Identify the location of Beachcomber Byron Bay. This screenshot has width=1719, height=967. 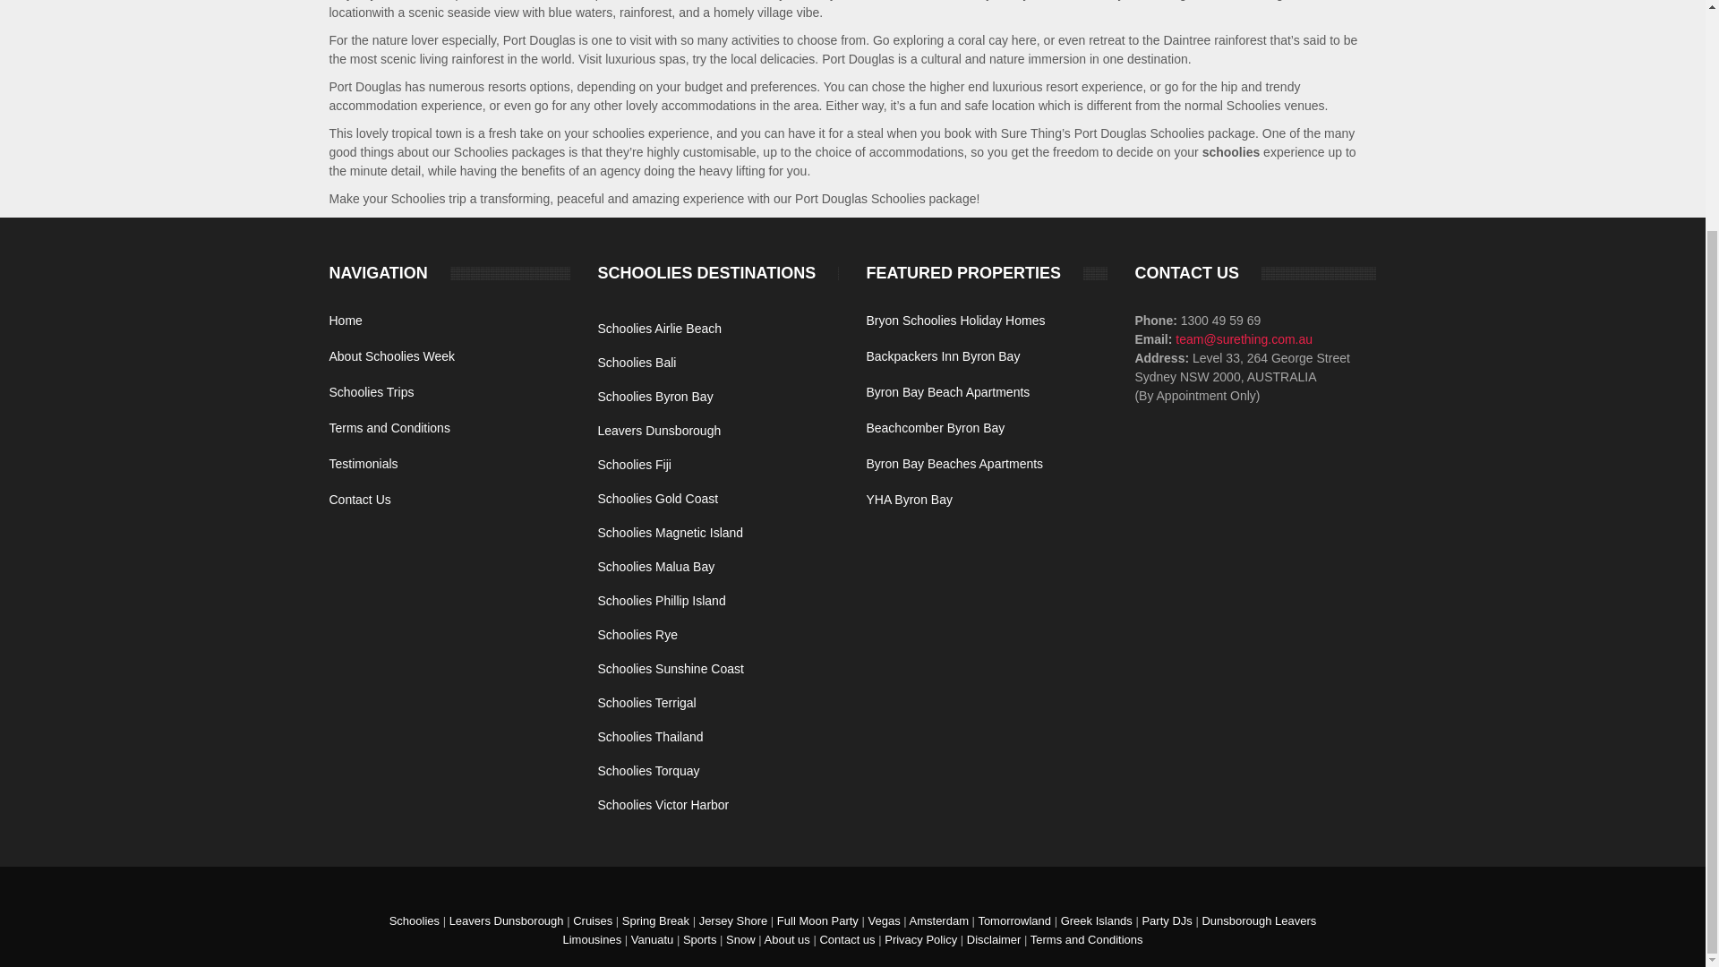
(935, 428).